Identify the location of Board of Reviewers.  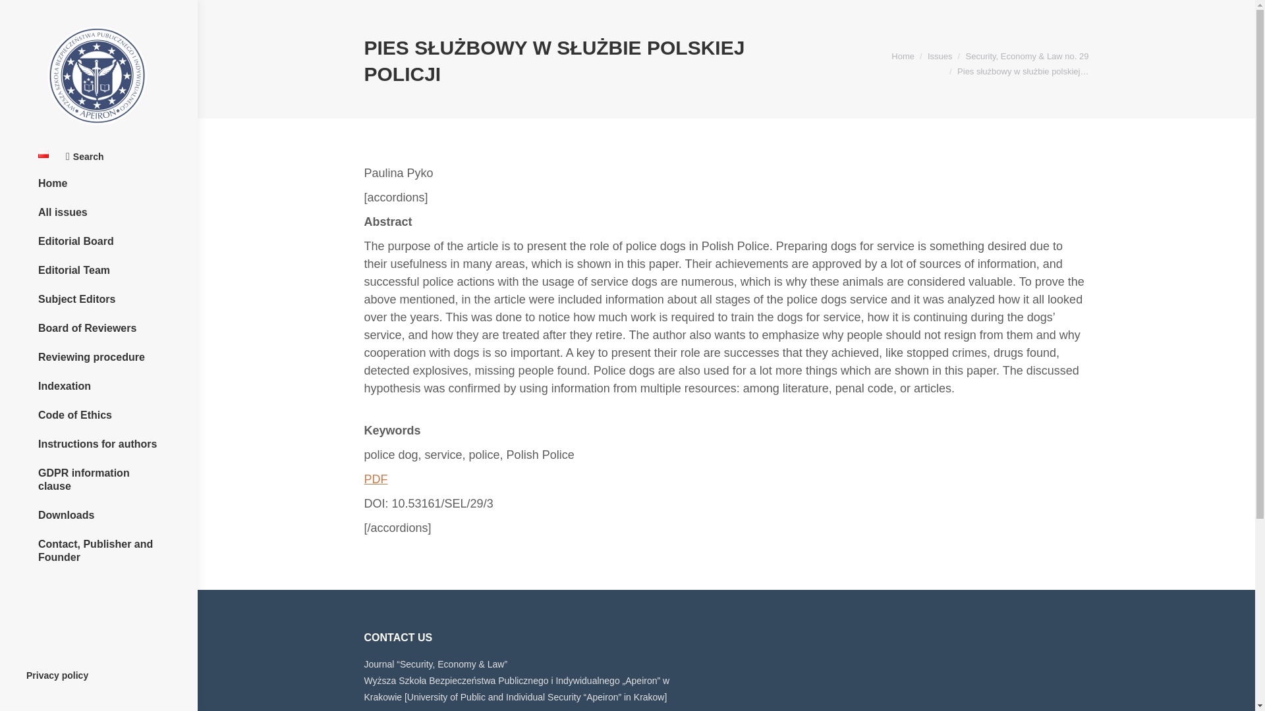
(98, 328).